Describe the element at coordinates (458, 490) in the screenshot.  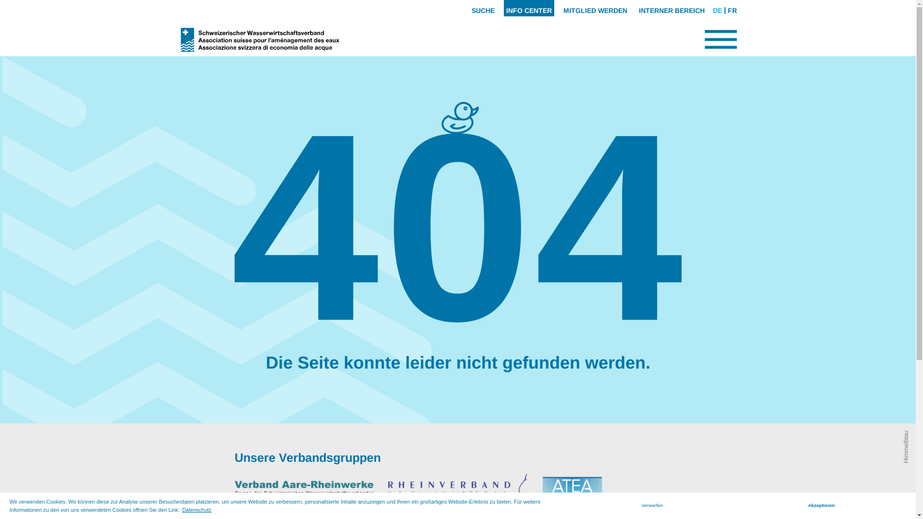
I see `RhV` at that location.